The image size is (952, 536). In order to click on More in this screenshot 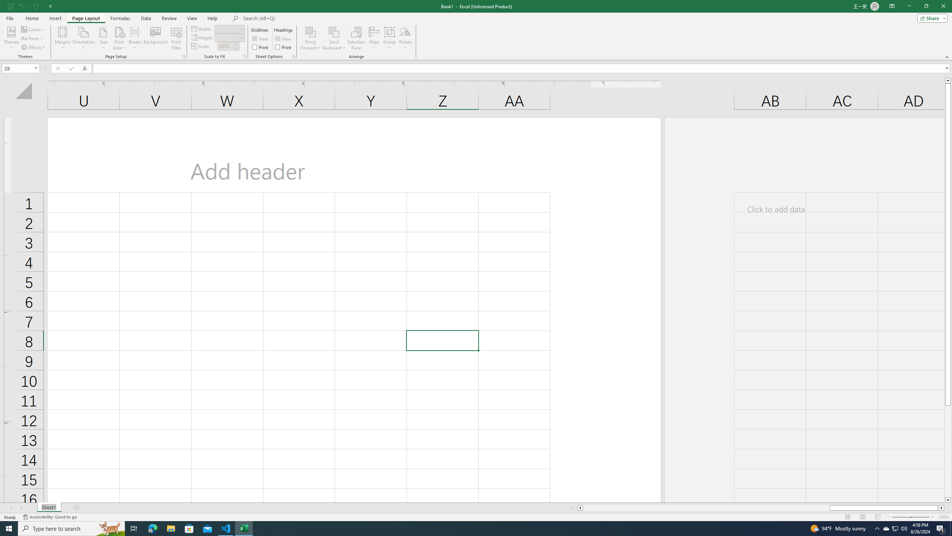, I will do `click(236, 44)`.